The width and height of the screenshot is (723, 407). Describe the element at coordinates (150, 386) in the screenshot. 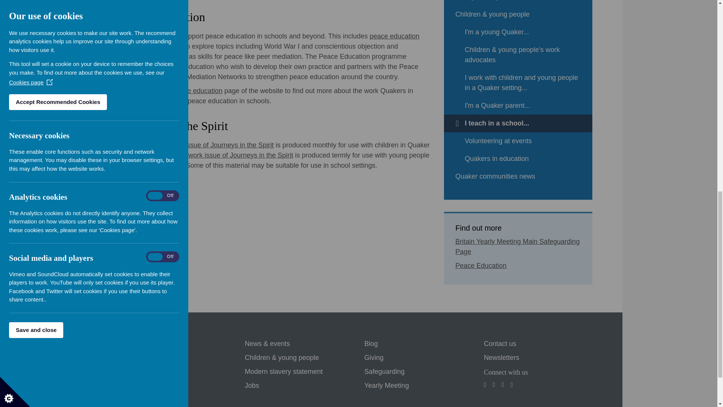

I see `Our organisation` at that location.